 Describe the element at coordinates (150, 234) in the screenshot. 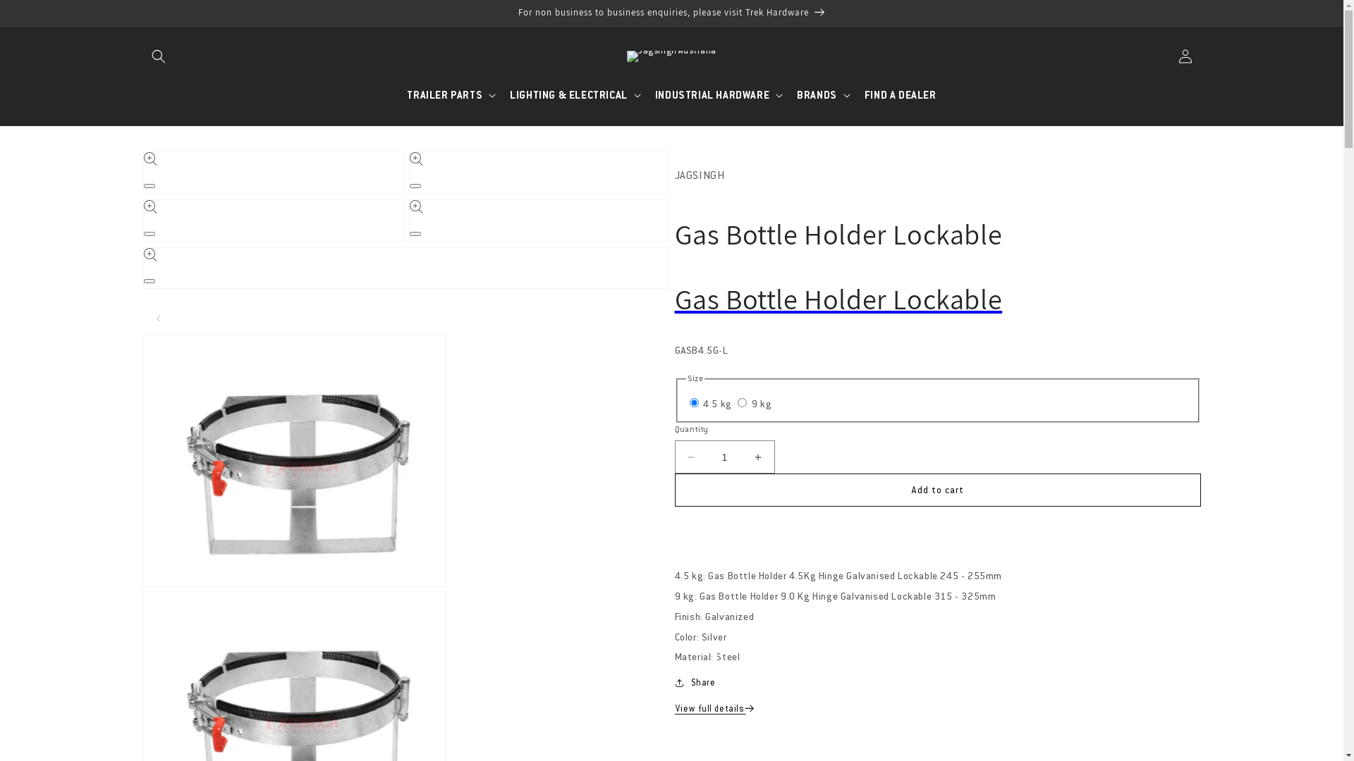

I see `Open media 3 in modal` at that location.